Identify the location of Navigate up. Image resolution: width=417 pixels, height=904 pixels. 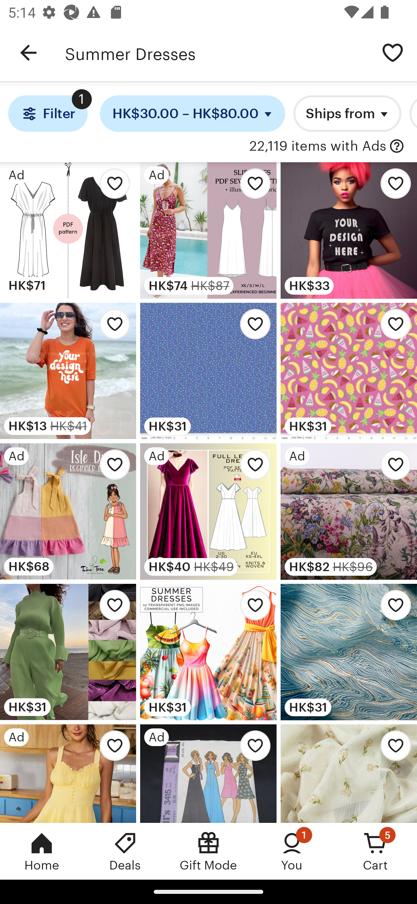
(28, 53).